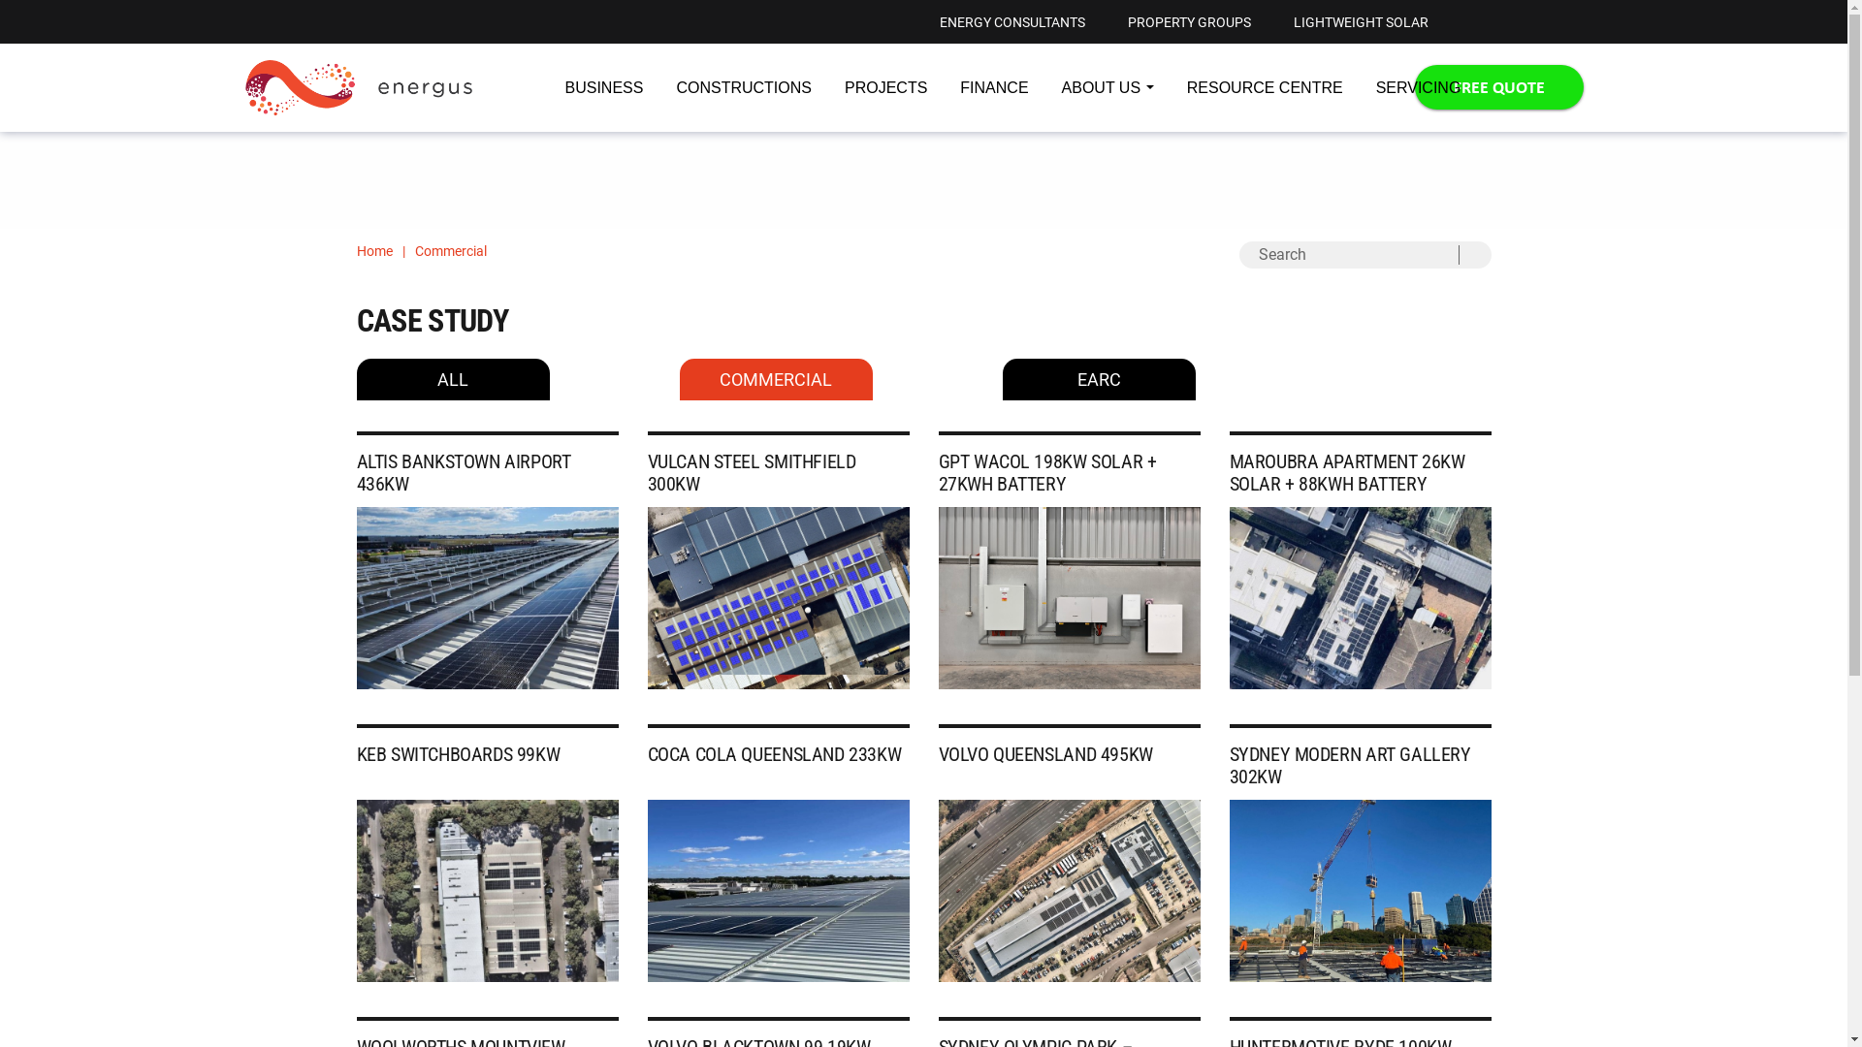 The width and height of the screenshot is (1862, 1047). Describe the element at coordinates (1045, 754) in the screenshot. I see `VOLVO QUEENSLAND 495KW` at that location.